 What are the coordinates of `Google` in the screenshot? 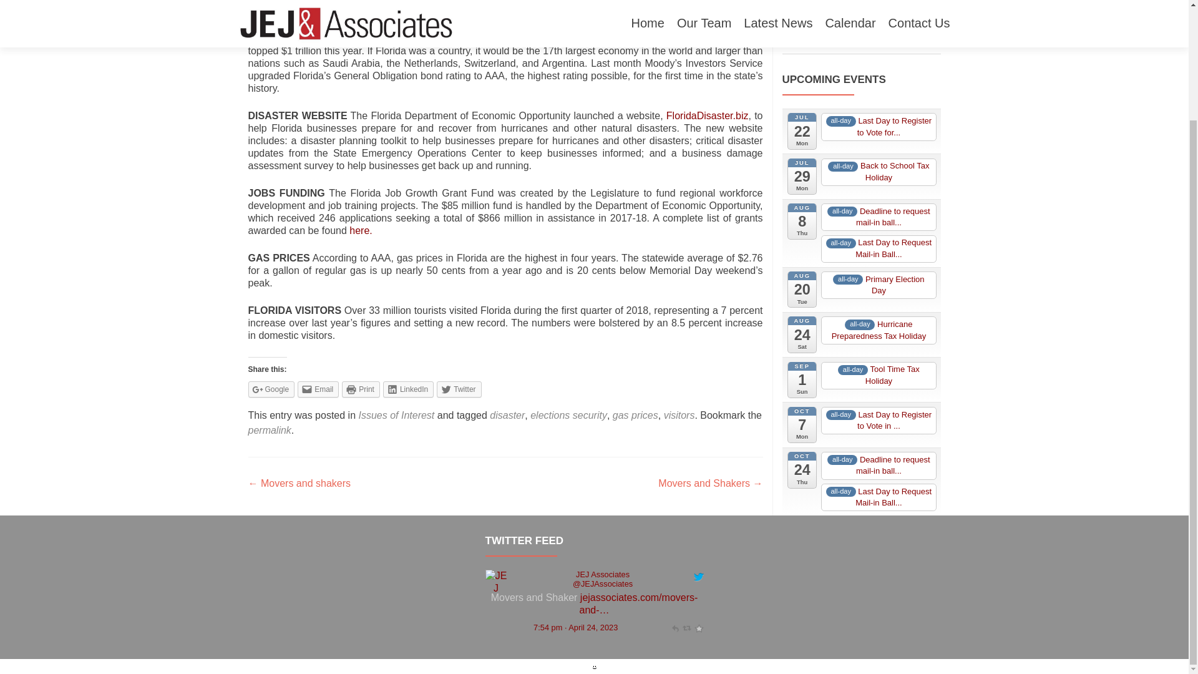 It's located at (271, 389).